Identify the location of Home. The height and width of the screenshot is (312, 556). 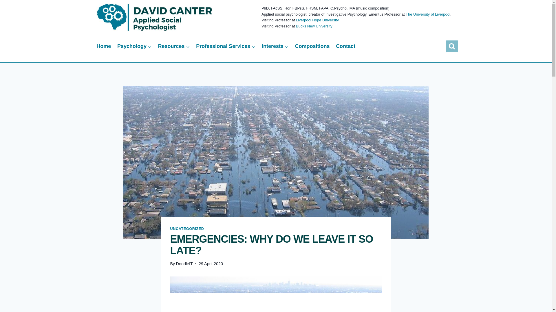
(104, 46).